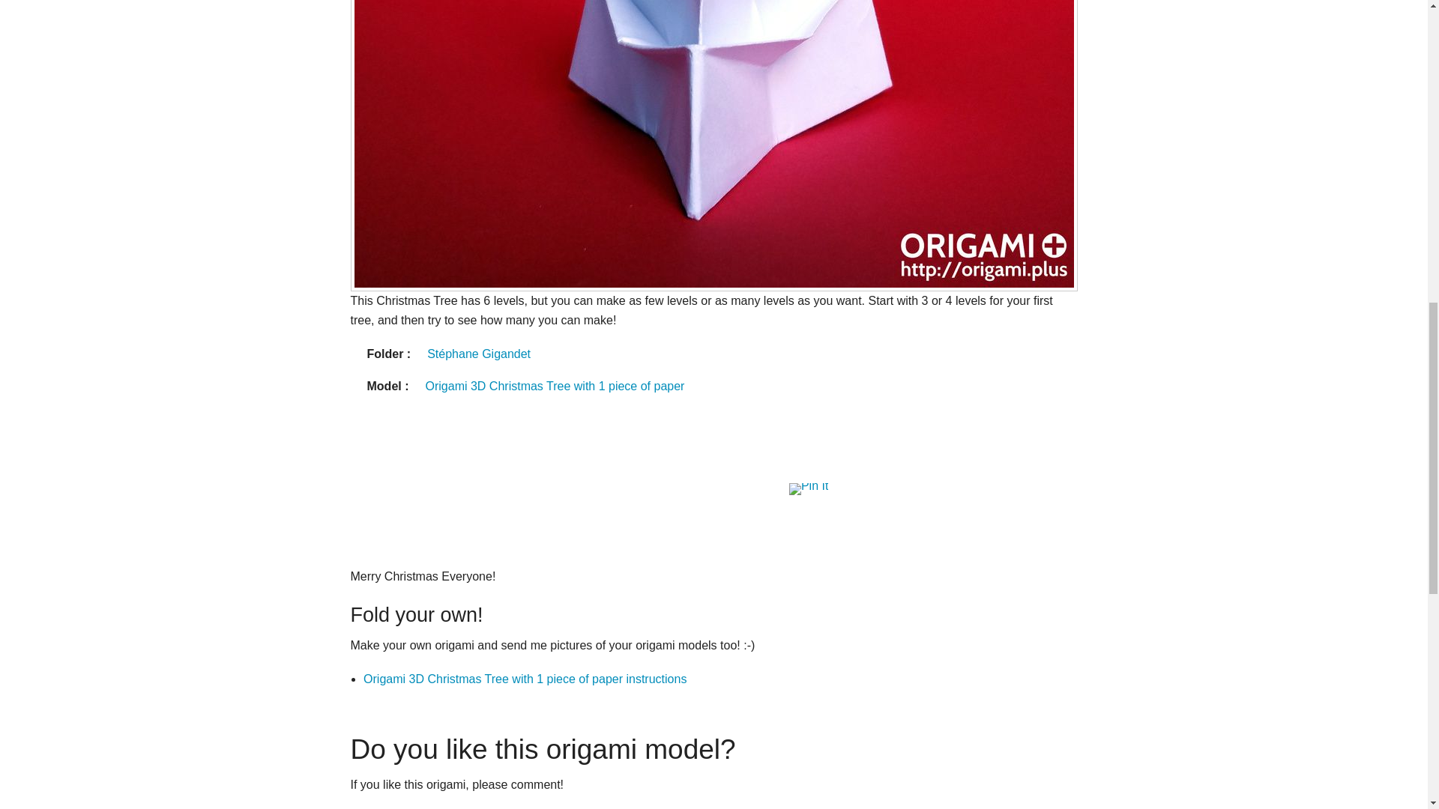 The image size is (1439, 809). What do you see at coordinates (525, 679) in the screenshot?
I see `Origami 3D Christmas Tree with 1 piece of paper instructions` at bounding box center [525, 679].